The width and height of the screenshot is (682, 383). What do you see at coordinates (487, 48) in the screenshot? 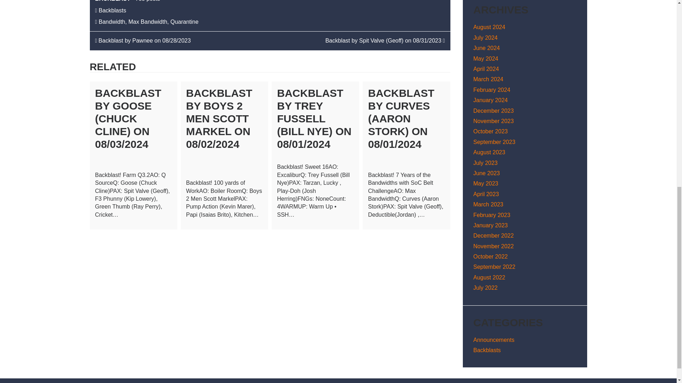
I see `June 2024` at bounding box center [487, 48].